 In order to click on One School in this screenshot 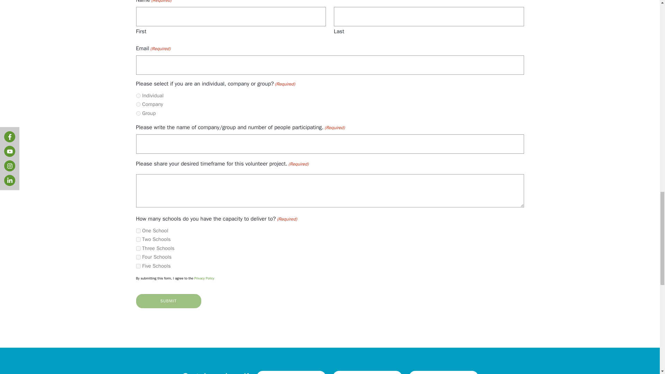, I will do `click(138, 231)`.